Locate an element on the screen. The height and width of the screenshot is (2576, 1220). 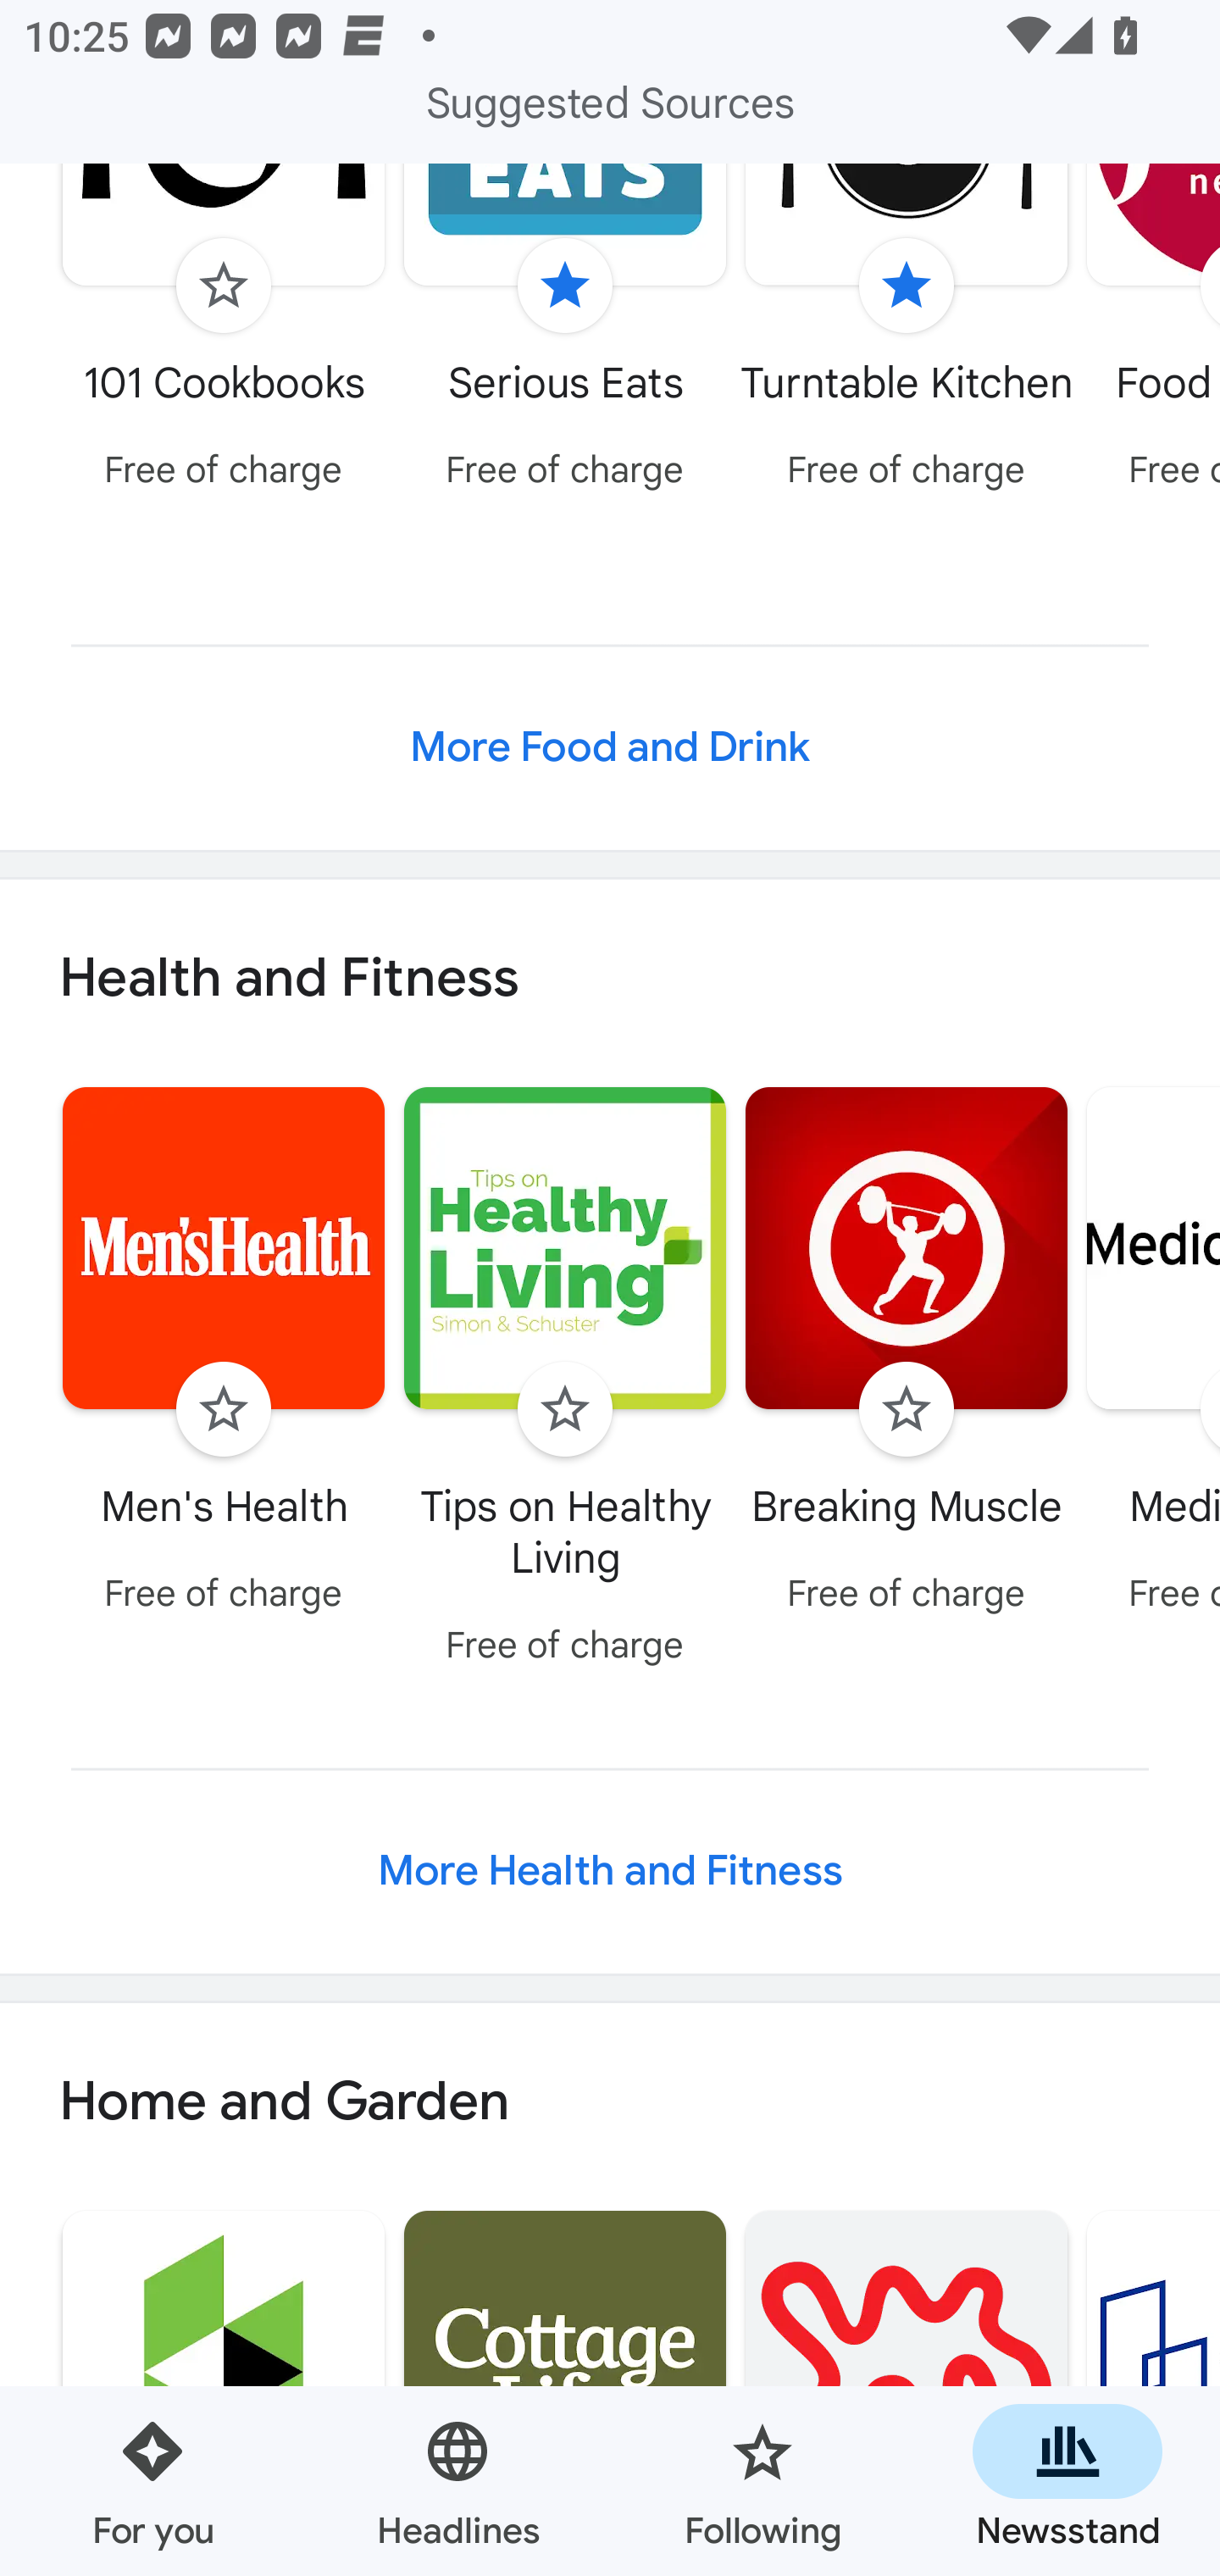
Follow is located at coordinates (907, 1408).